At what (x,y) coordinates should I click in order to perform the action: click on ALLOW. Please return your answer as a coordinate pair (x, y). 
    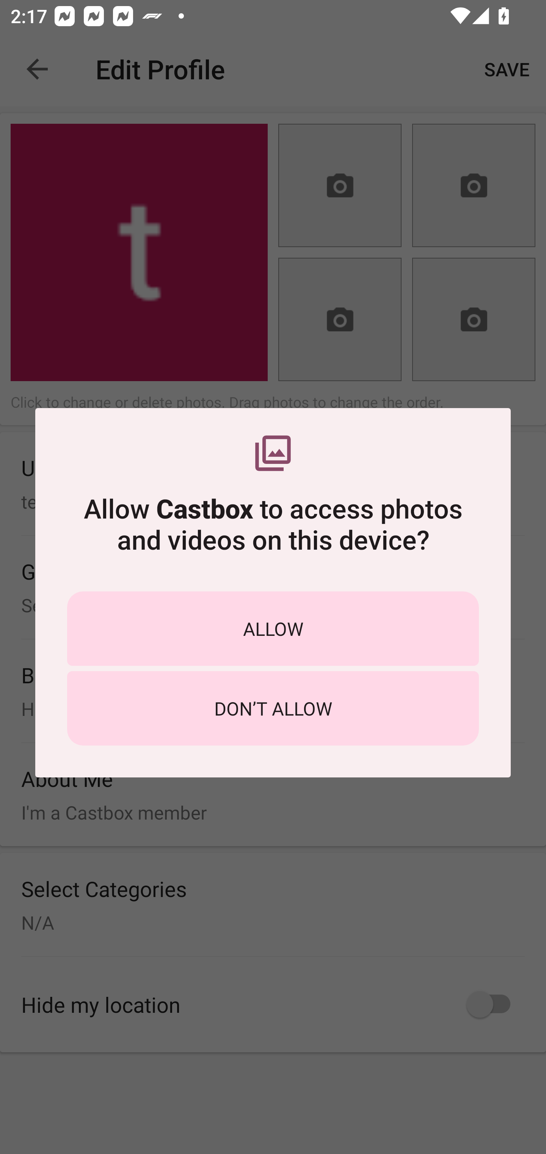
    Looking at the image, I should click on (273, 628).